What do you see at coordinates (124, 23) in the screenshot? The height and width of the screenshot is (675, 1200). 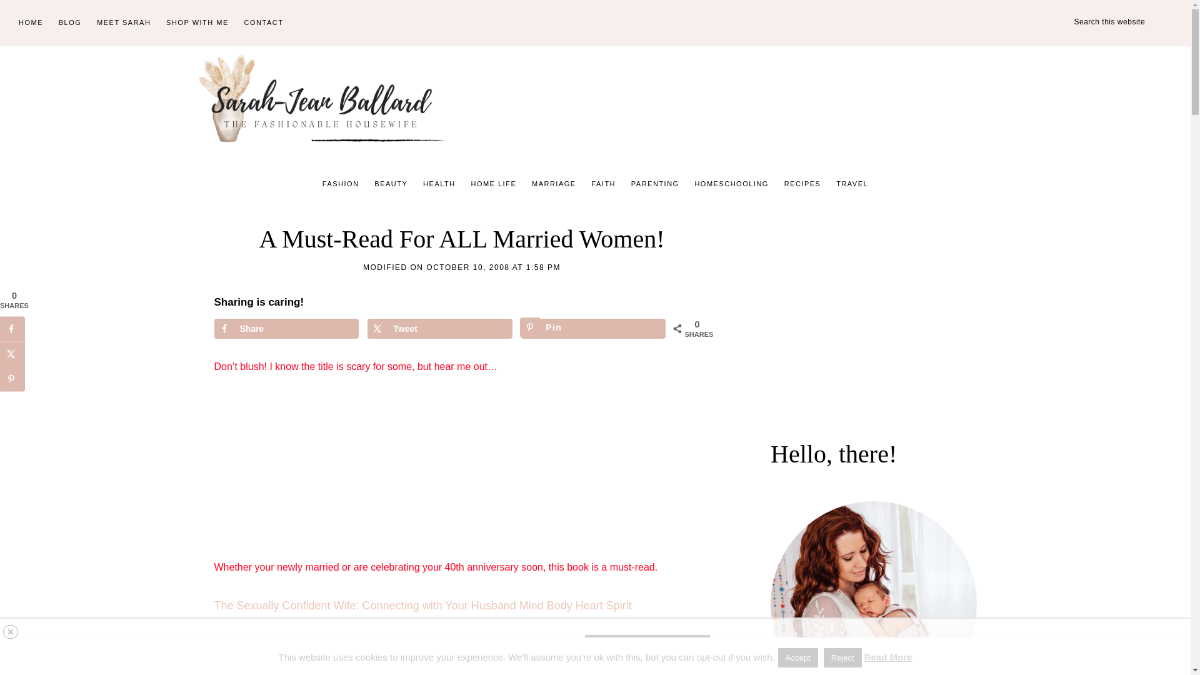 I see `MEET SARAH` at bounding box center [124, 23].